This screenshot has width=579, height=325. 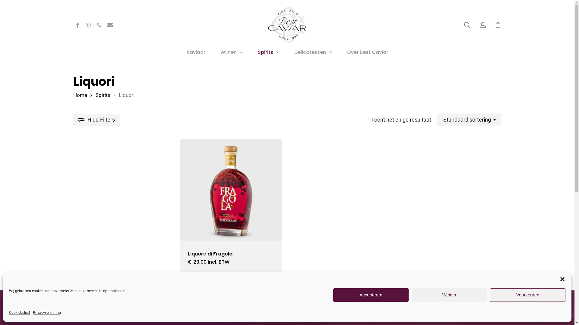 What do you see at coordinates (482, 25) in the screenshot?
I see `account` at bounding box center [482, 25].